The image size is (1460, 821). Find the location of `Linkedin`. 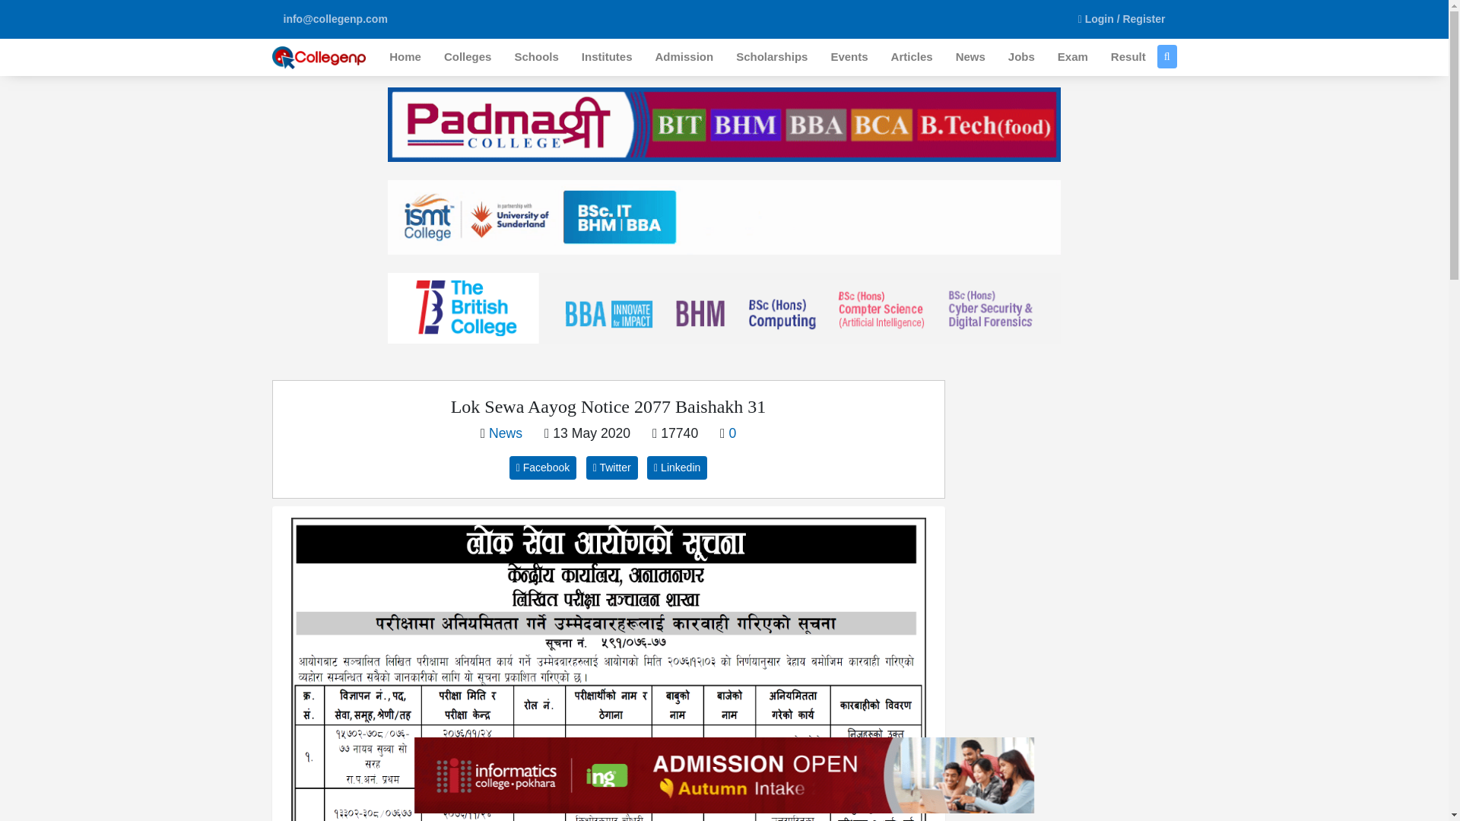

Linkedin is located at coordinates (677, 468).